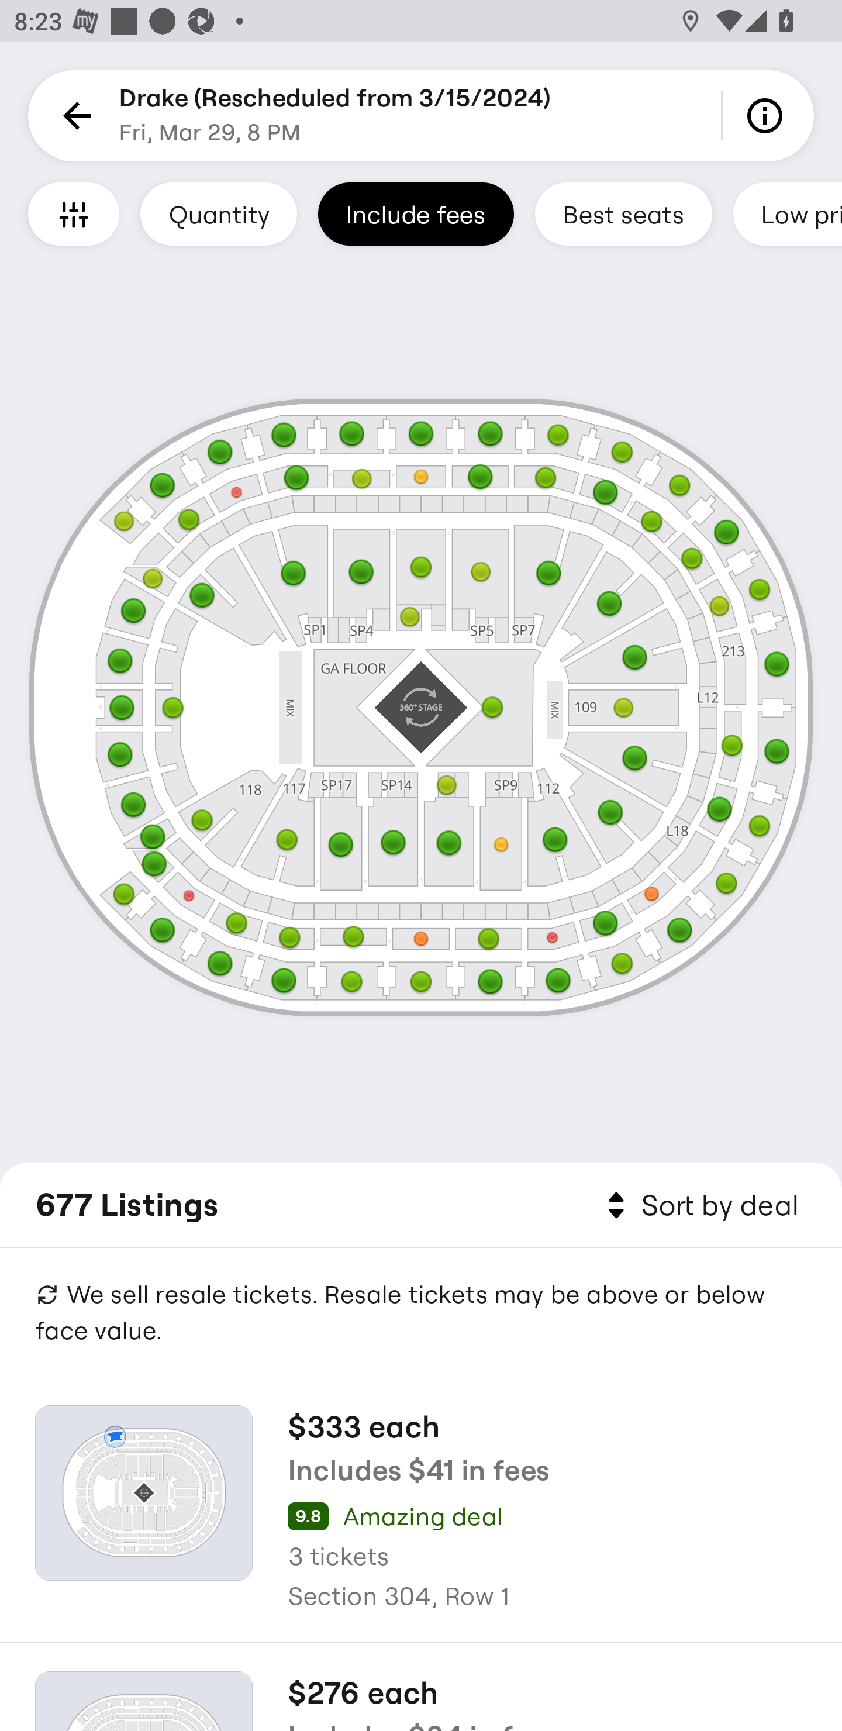 The height and width of the screenshot is (1731, 842). Describe the element at coordinates (768, 116) in the screenshot. I see `Info` at that location.